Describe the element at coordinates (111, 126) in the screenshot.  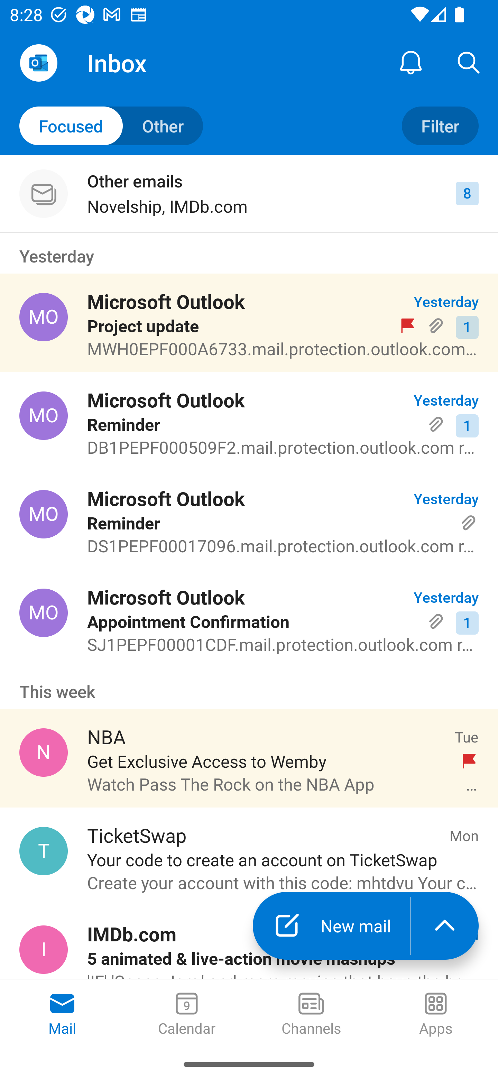
I see `Toggle to other mails` at that location.